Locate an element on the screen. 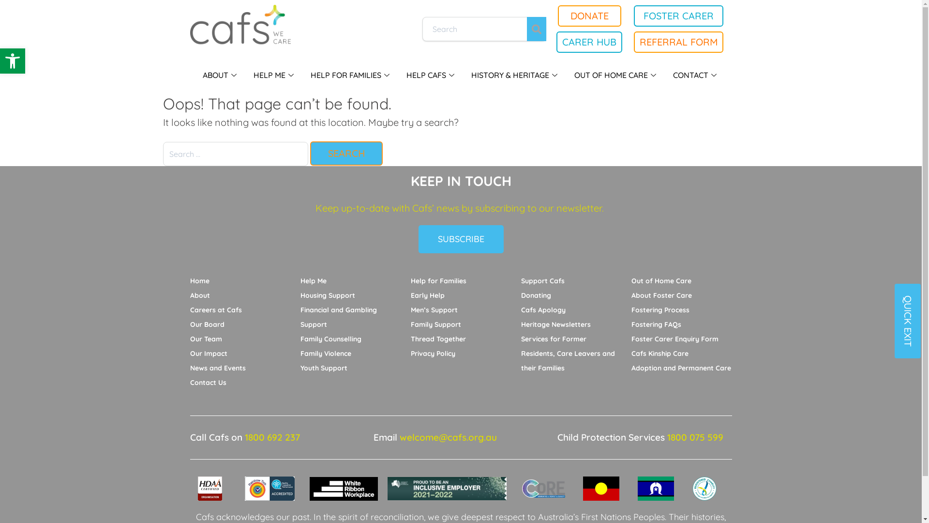 The width and height of the screenshot is (929, 523). Contact Us is located at coordinates (208, 383).